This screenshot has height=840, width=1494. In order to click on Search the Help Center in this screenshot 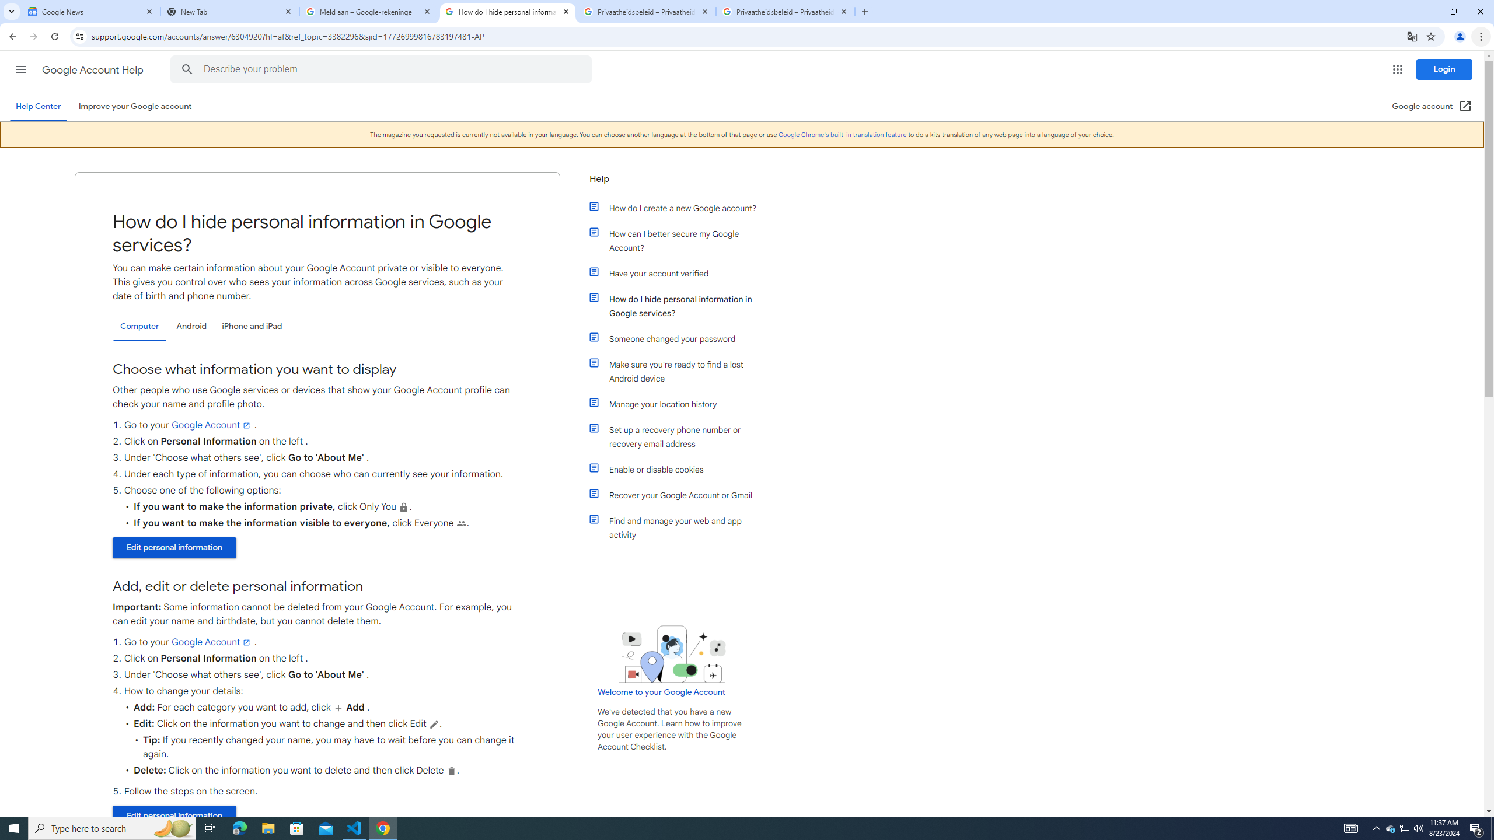, I will do `click(187, 69)`.